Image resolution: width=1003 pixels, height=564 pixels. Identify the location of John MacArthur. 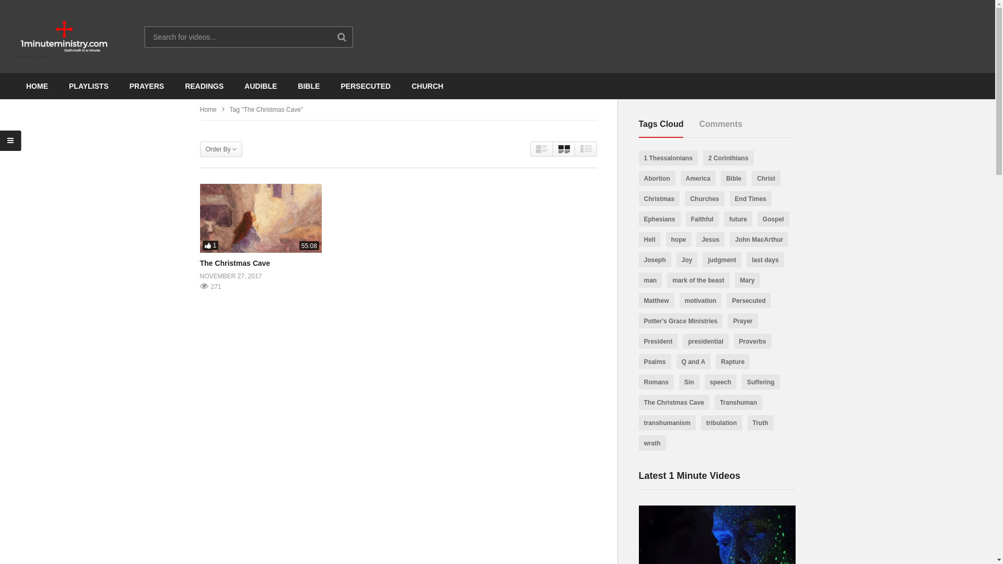
(759, 239).